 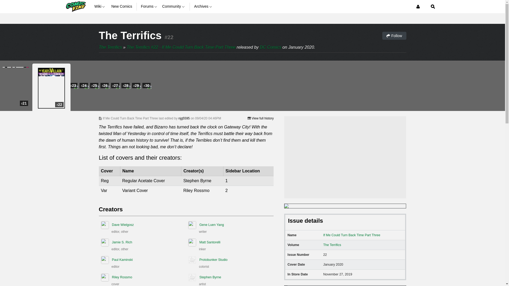 What do you see at coordinates (75, 6) in the screenshot?
I see `Comic Vine` at bounding box center [75, 6].